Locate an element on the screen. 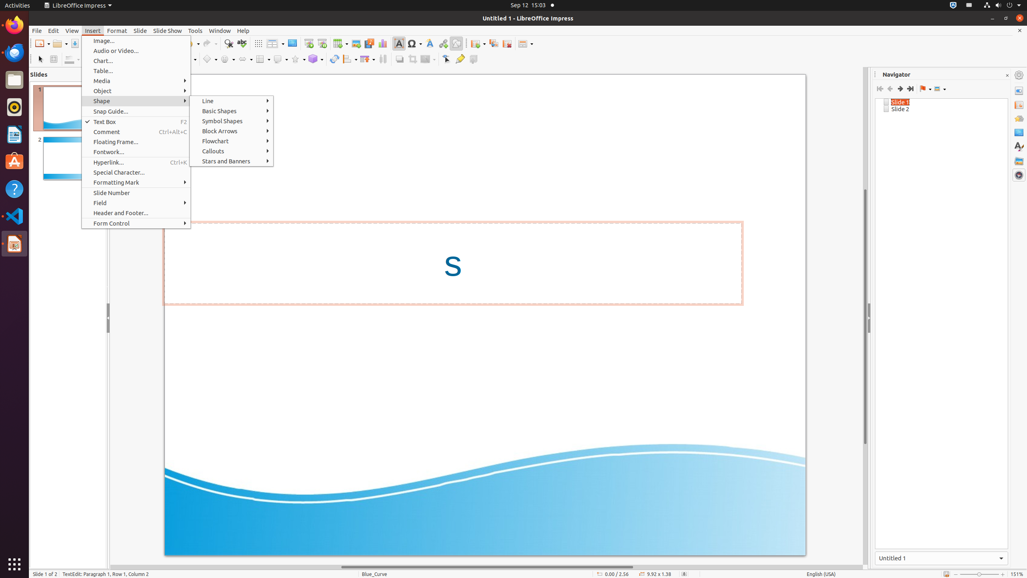 This screenshot has width=1027, height=578. View is located at coordinates (72, 31).